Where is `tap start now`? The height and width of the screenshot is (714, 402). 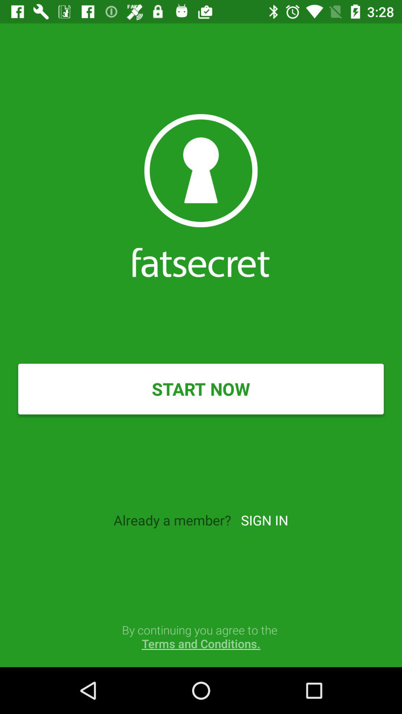 tap start now is located at coordinates (201, 389).